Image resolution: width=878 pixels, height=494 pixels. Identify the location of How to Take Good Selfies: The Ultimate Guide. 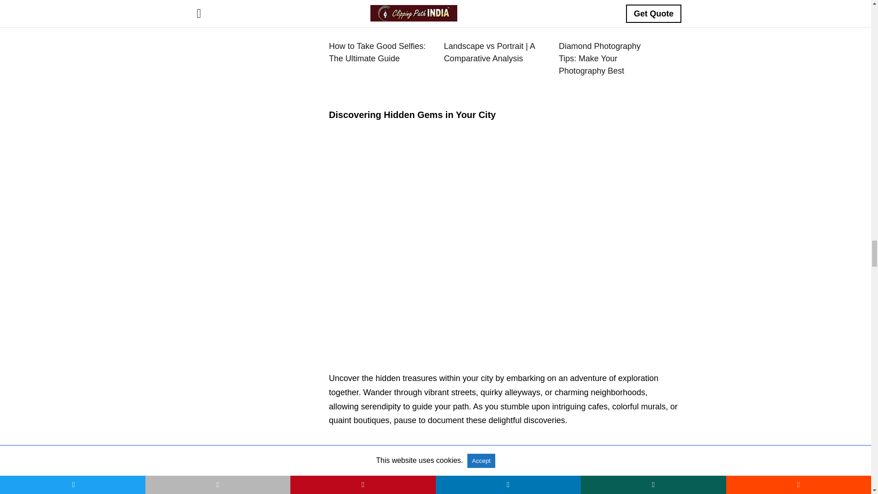
(379, 52).